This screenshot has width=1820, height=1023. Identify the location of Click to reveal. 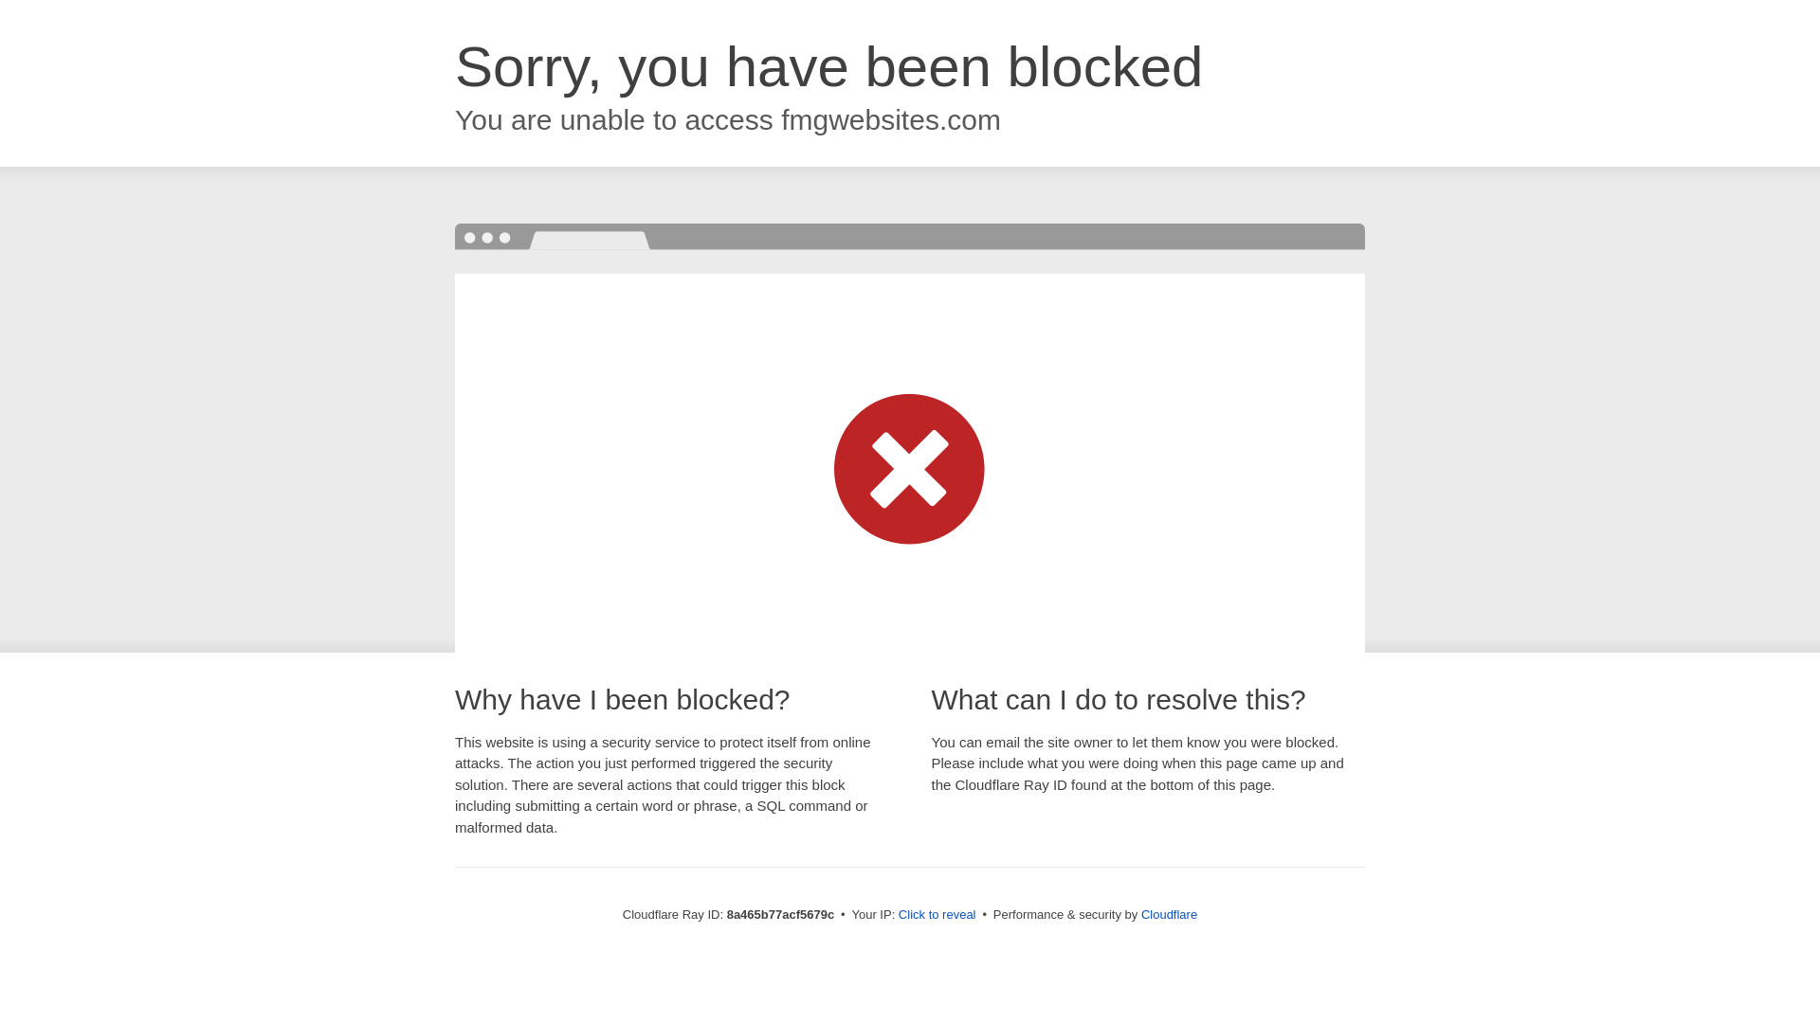
(937, 915).